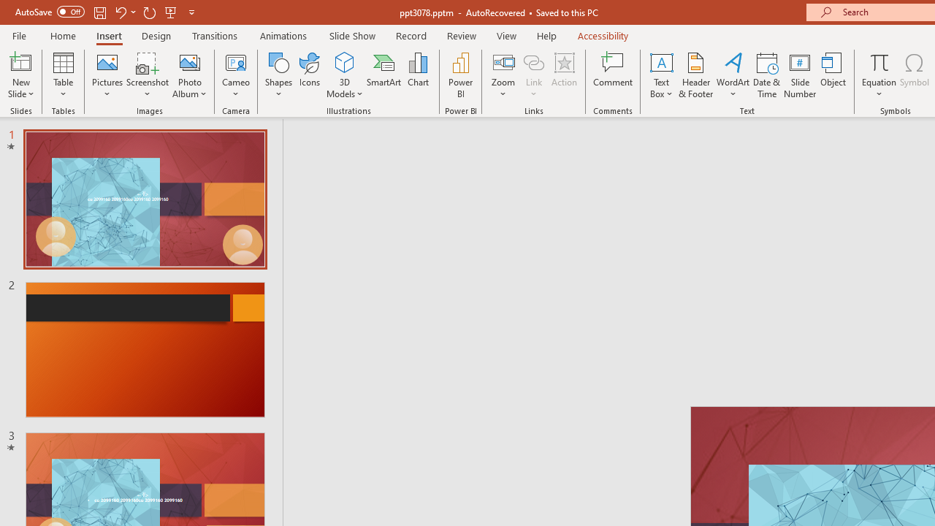 Image resolution: width=935 pixels, height=526 pixels. What do you see at coordinates (345, 61) in the screenshot?
I see `3D Models` at bounding box center [345, 61].